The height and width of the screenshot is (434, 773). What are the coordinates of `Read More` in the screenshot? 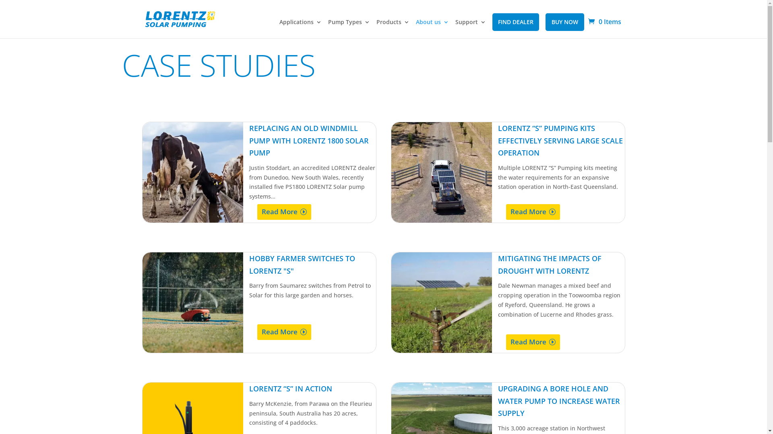 It's located at (533, 212).